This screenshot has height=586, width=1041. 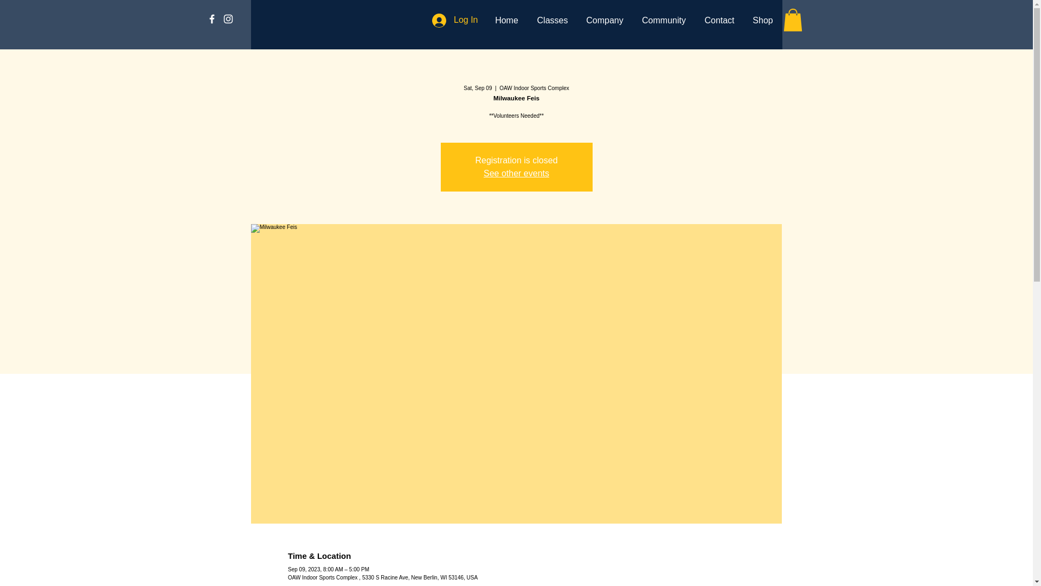 I want to click on Classes, so click(x=552, y=21).